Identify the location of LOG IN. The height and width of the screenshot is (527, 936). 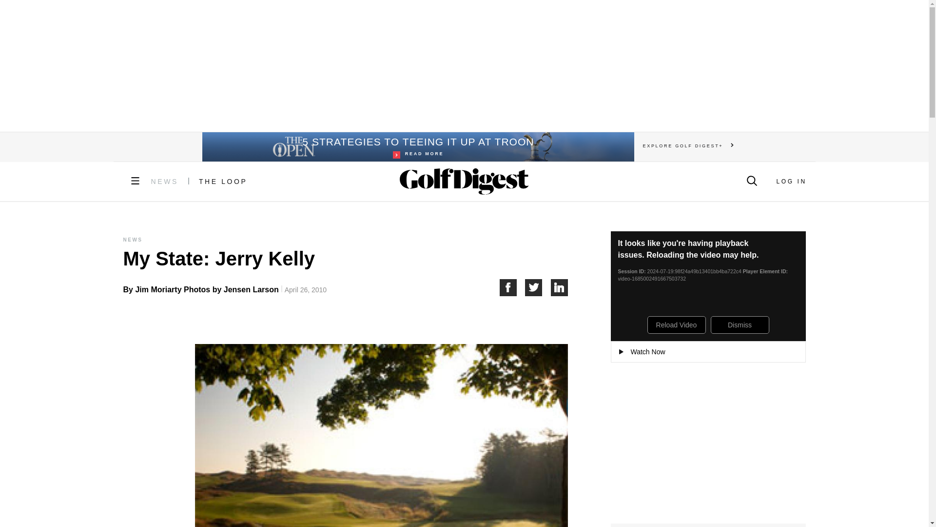
(512, 287).